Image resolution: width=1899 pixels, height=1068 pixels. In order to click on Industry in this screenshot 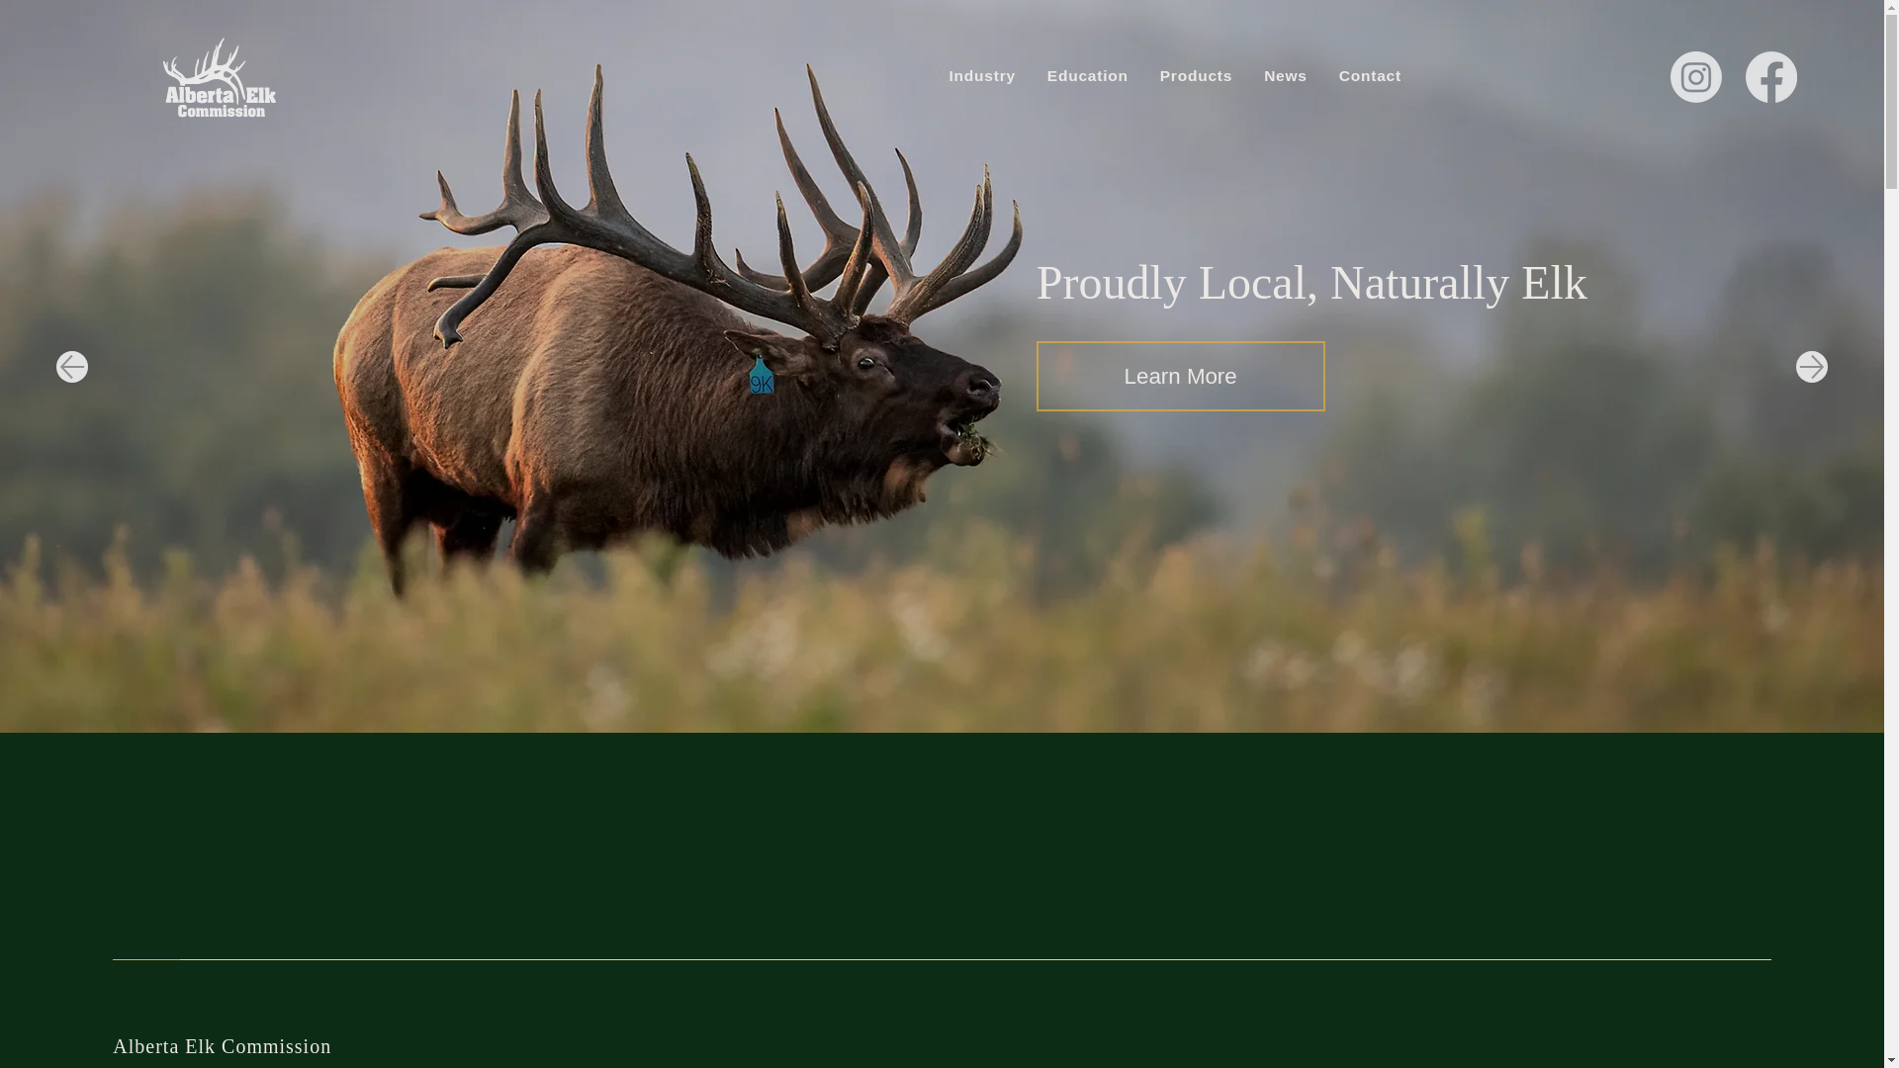, I will do `click(981, 76)`.